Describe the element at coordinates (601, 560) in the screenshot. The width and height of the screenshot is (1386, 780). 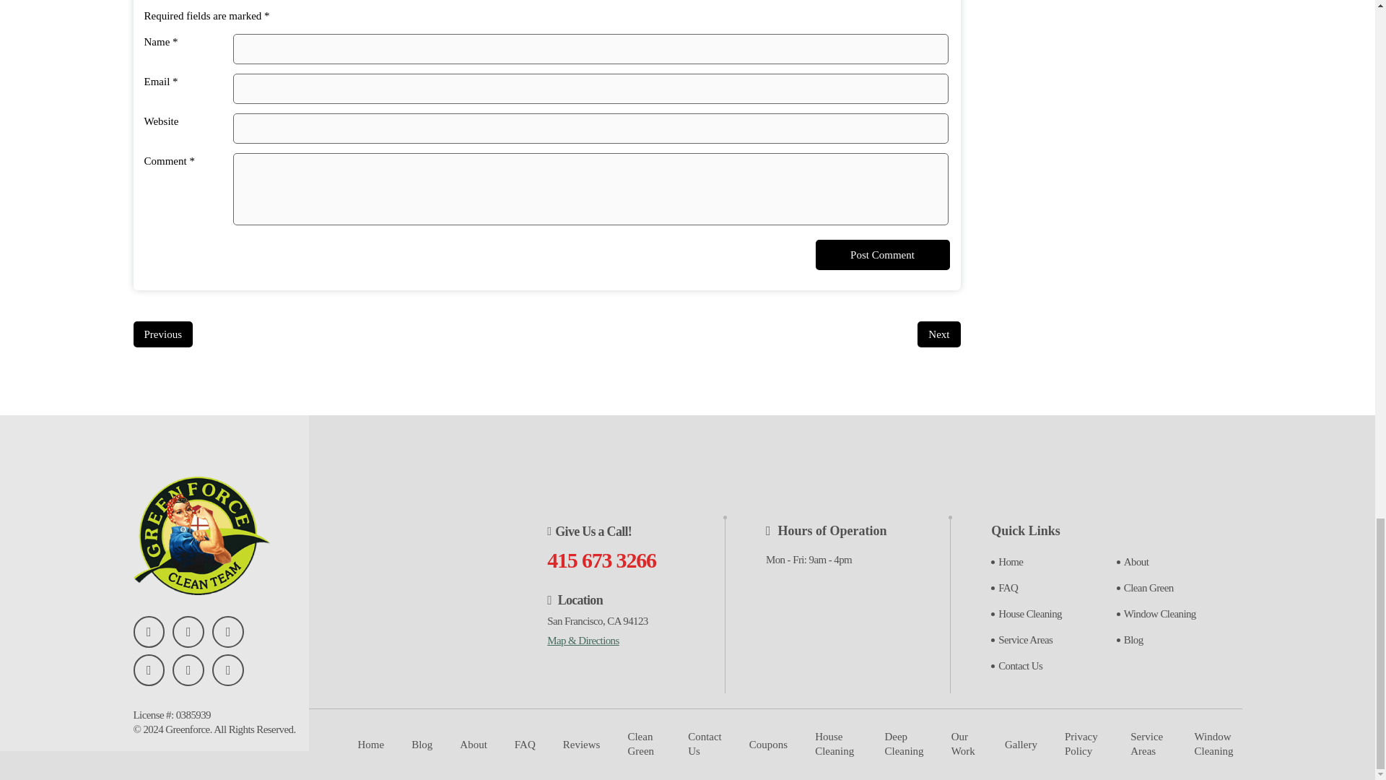
I see `415 673 3266` at that location.